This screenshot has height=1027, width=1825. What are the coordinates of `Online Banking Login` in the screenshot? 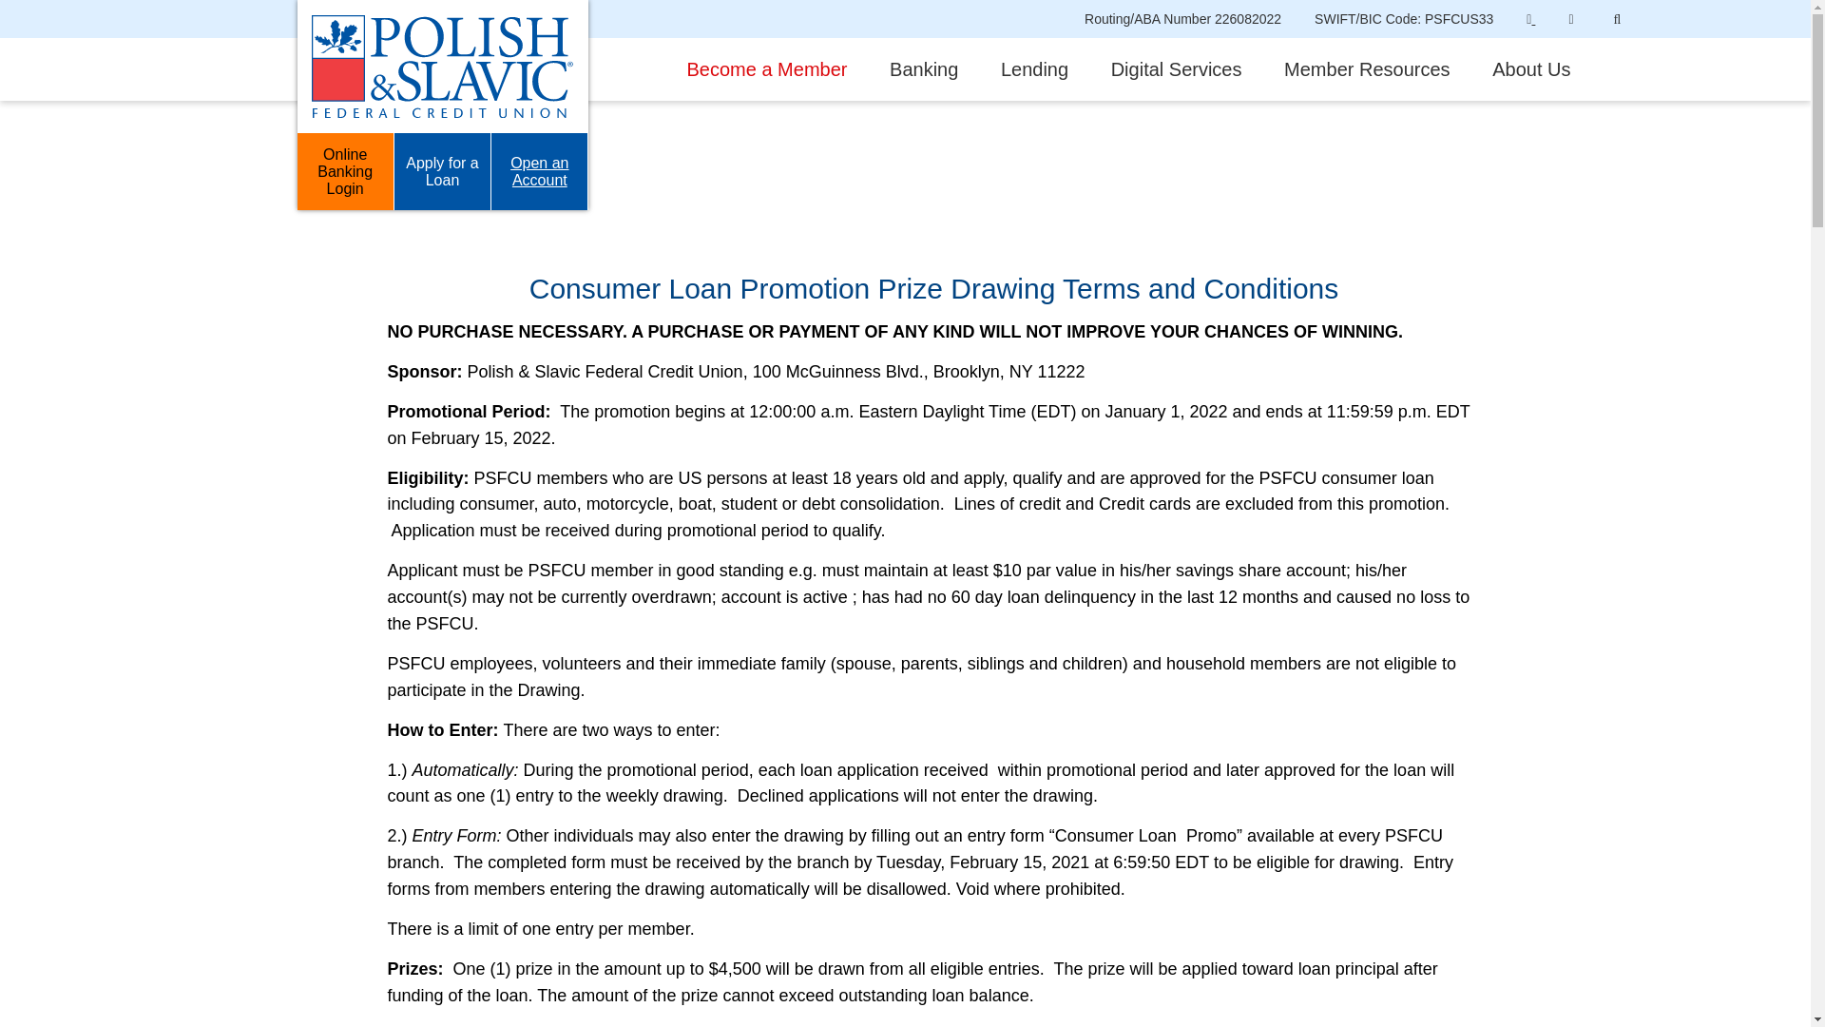 It's located at (344, 171).